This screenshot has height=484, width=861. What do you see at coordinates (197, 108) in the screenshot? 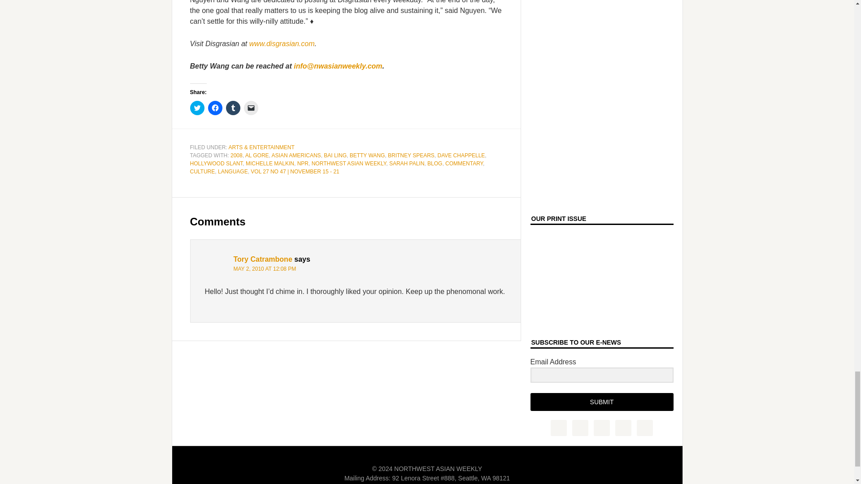
I see `Click to share on Twitter` at bounding box center [197, 108].